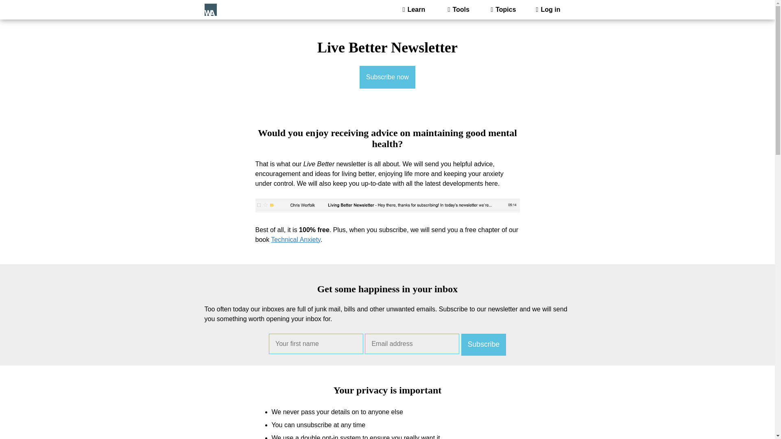 This screenshot has height=439, width=781. Describe the element at coordinates (295, 240) in the screenshot. I see `Technical Anxiety` at that location.